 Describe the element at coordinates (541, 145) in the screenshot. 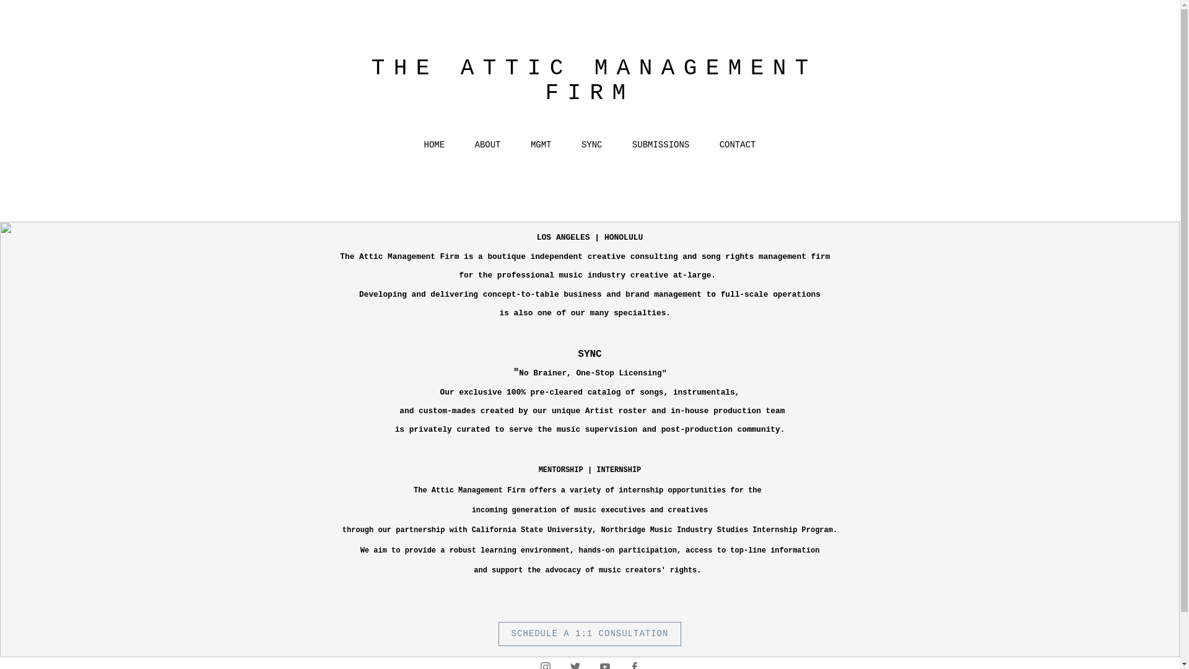

I see `MGMT` at that location.